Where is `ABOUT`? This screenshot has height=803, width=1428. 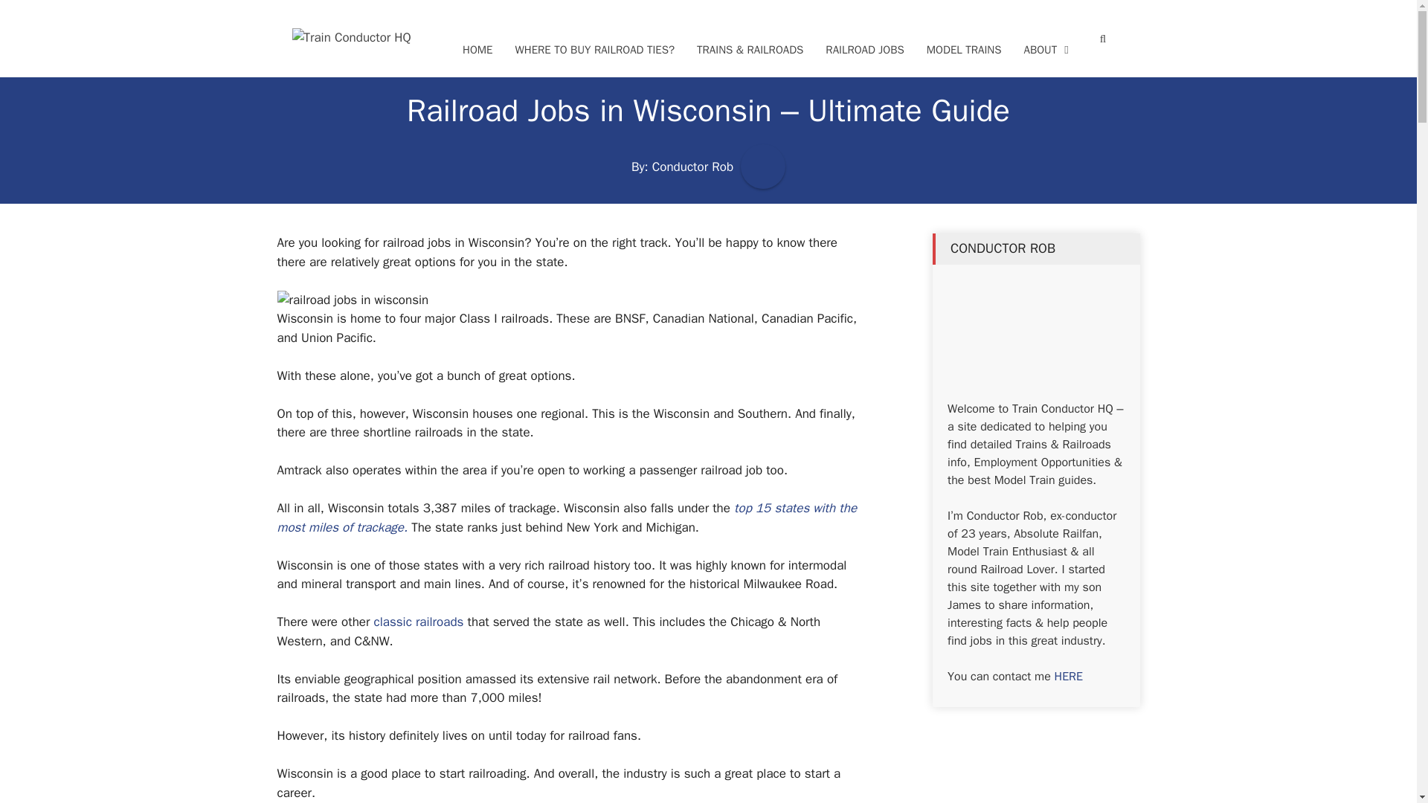
ABOUT is located at coordinates (1046, 50).